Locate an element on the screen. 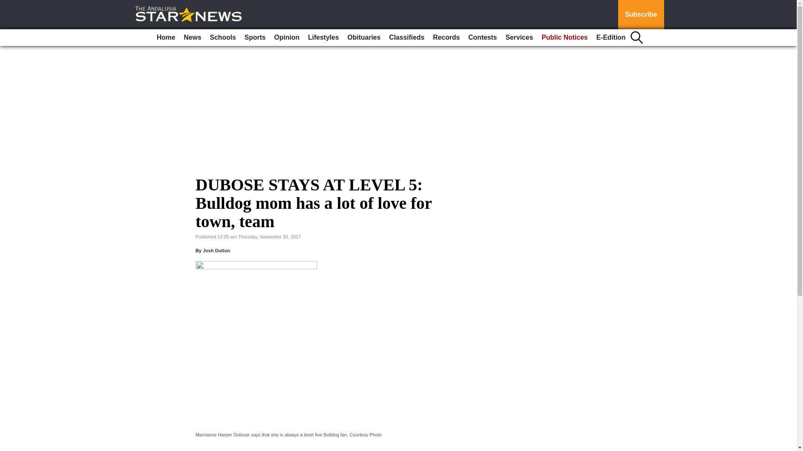 Image resolution: width=803 pixels, height=451 pixels. Lifestyles is located at coordinates (323, 38).